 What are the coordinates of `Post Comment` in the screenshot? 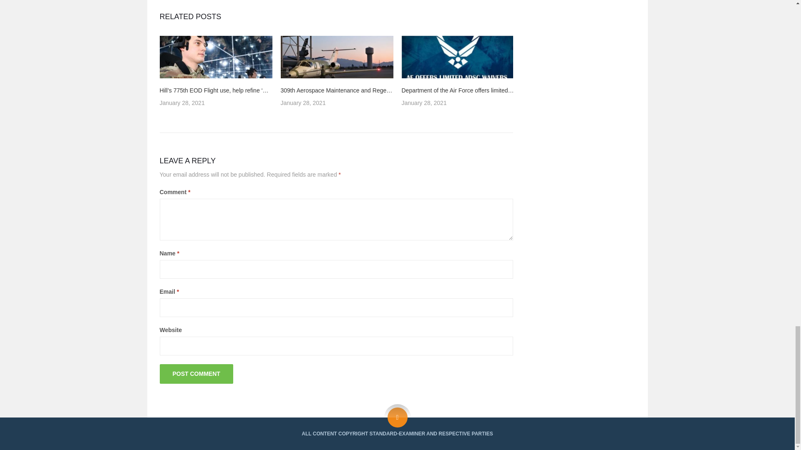 It's located at (196, 374).